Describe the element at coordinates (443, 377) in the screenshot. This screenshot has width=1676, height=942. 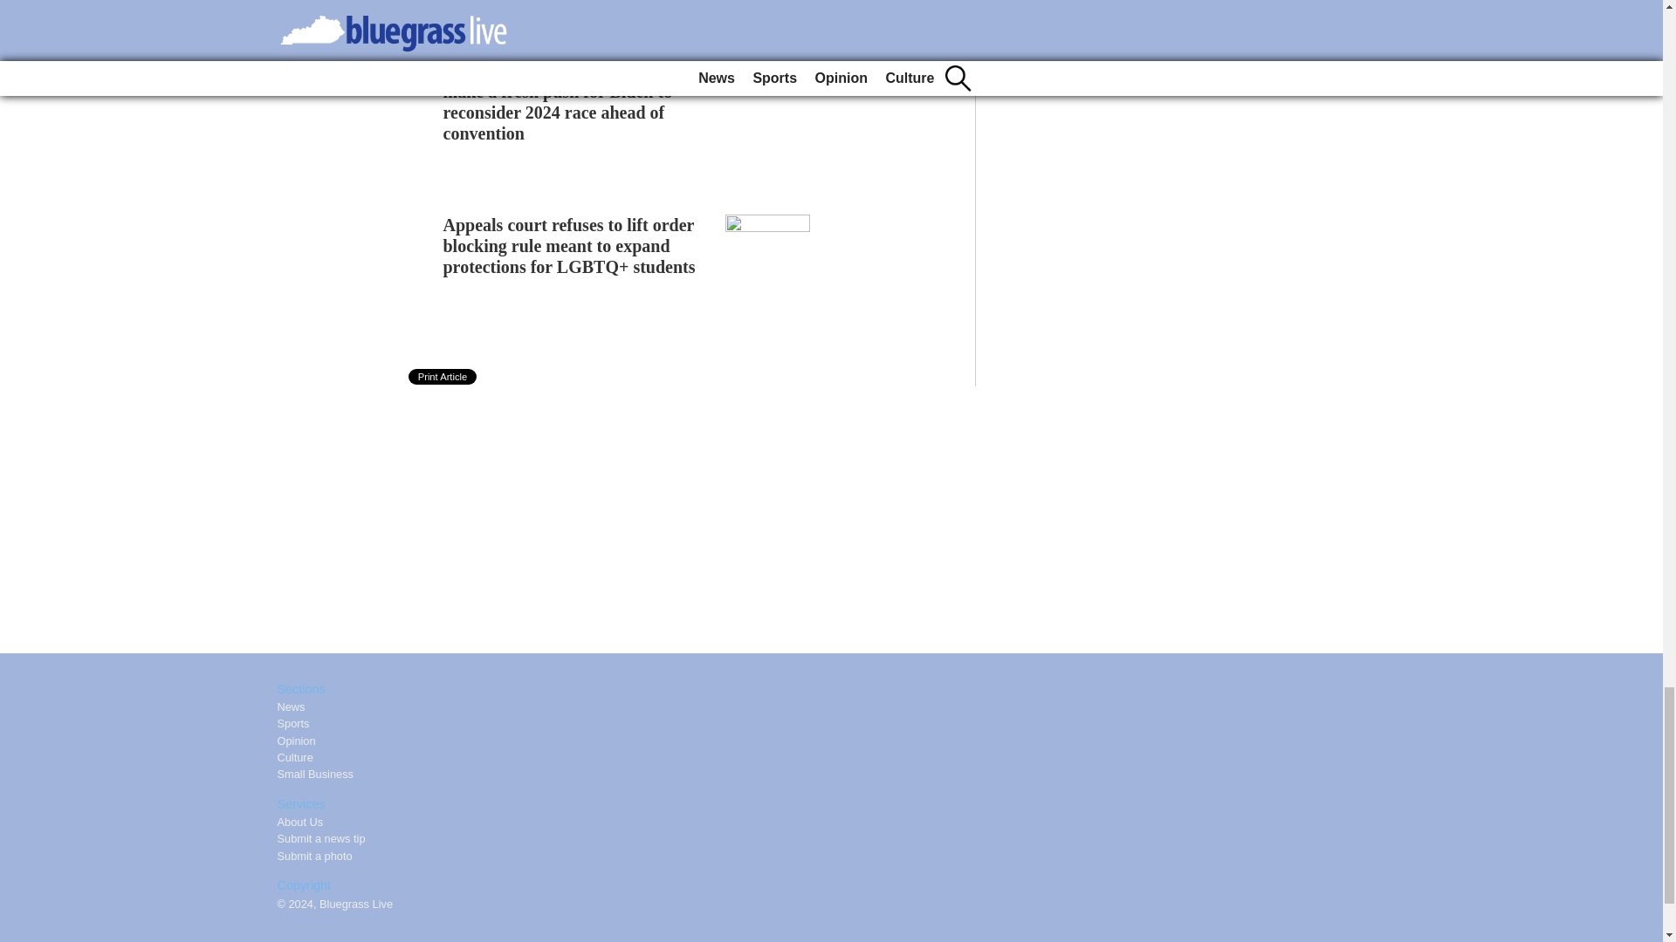
I see `Print Article` at that location.